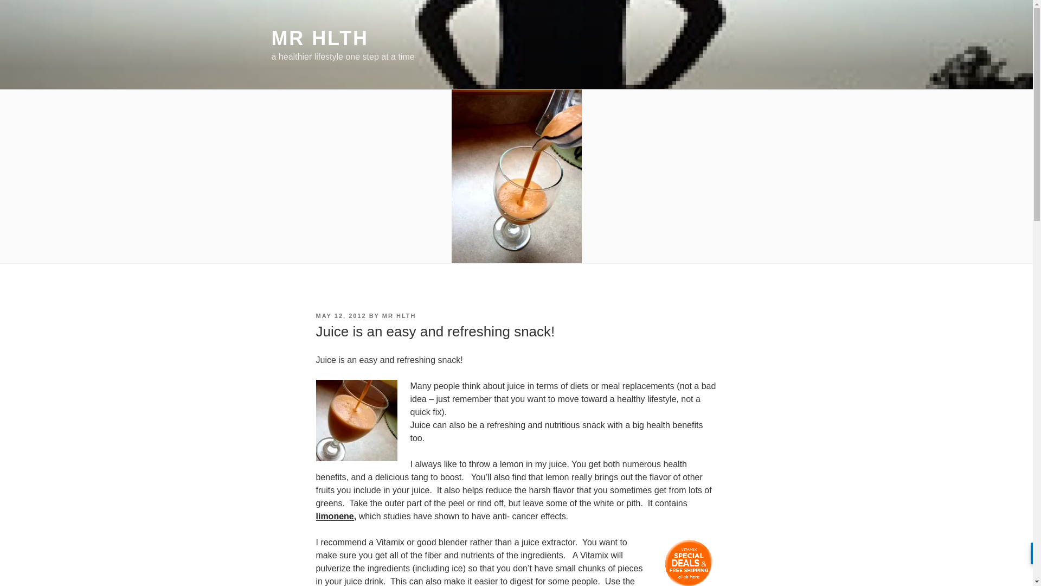 The height and width of the screenshot is (586, 1041). I want to click on MR HLTH, so click(319, 38).